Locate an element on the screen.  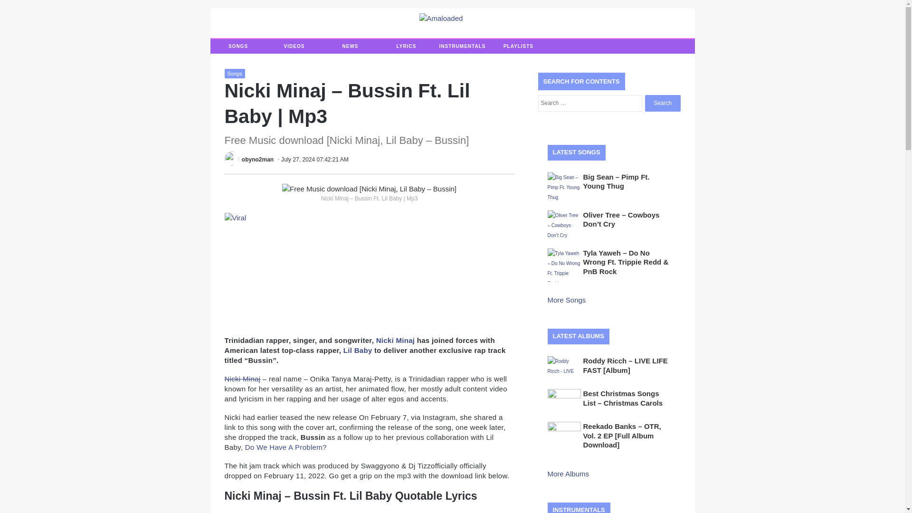
Nicki Minaj is located at coordinates (242, 379).